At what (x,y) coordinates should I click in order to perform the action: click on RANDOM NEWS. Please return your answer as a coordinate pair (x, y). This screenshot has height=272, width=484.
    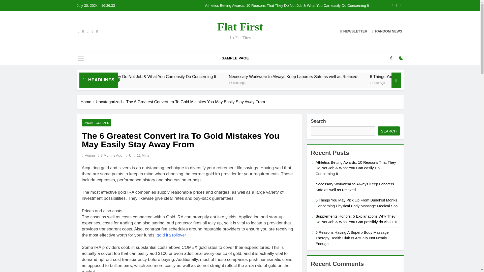
    Looking at the image, I should click on (387, 31).